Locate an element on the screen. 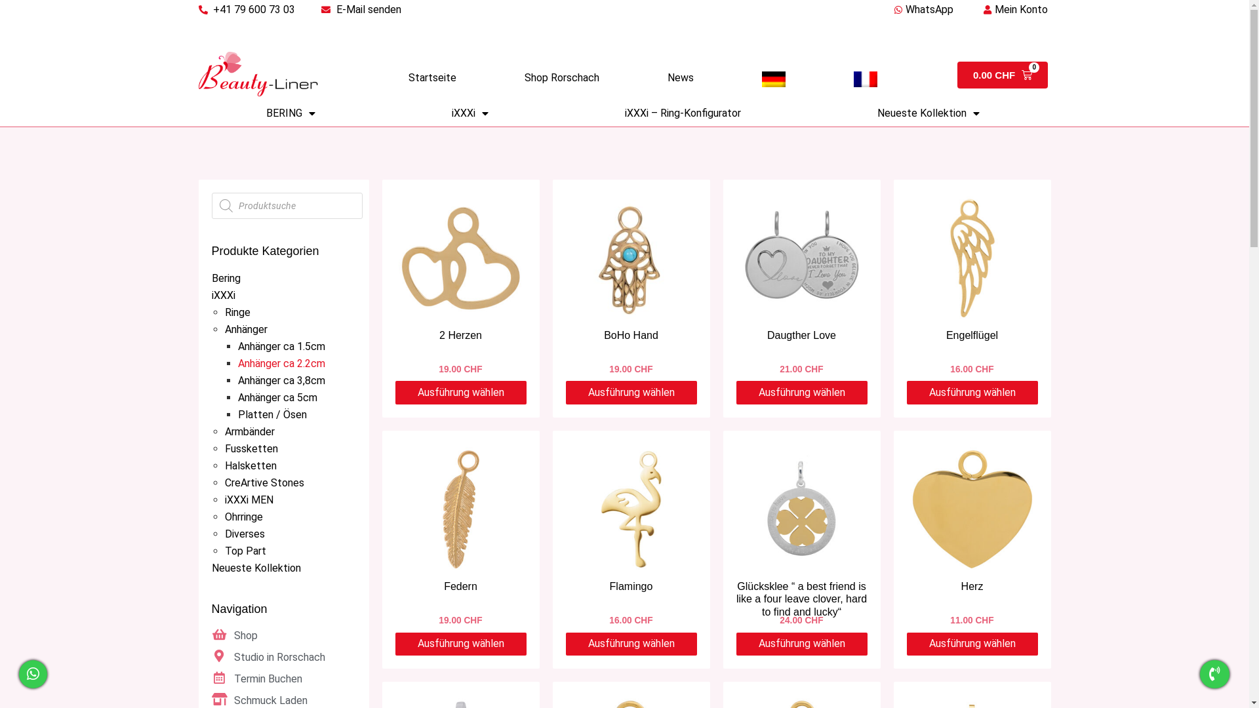  WhatsApp is located at coordinates (922, 10).